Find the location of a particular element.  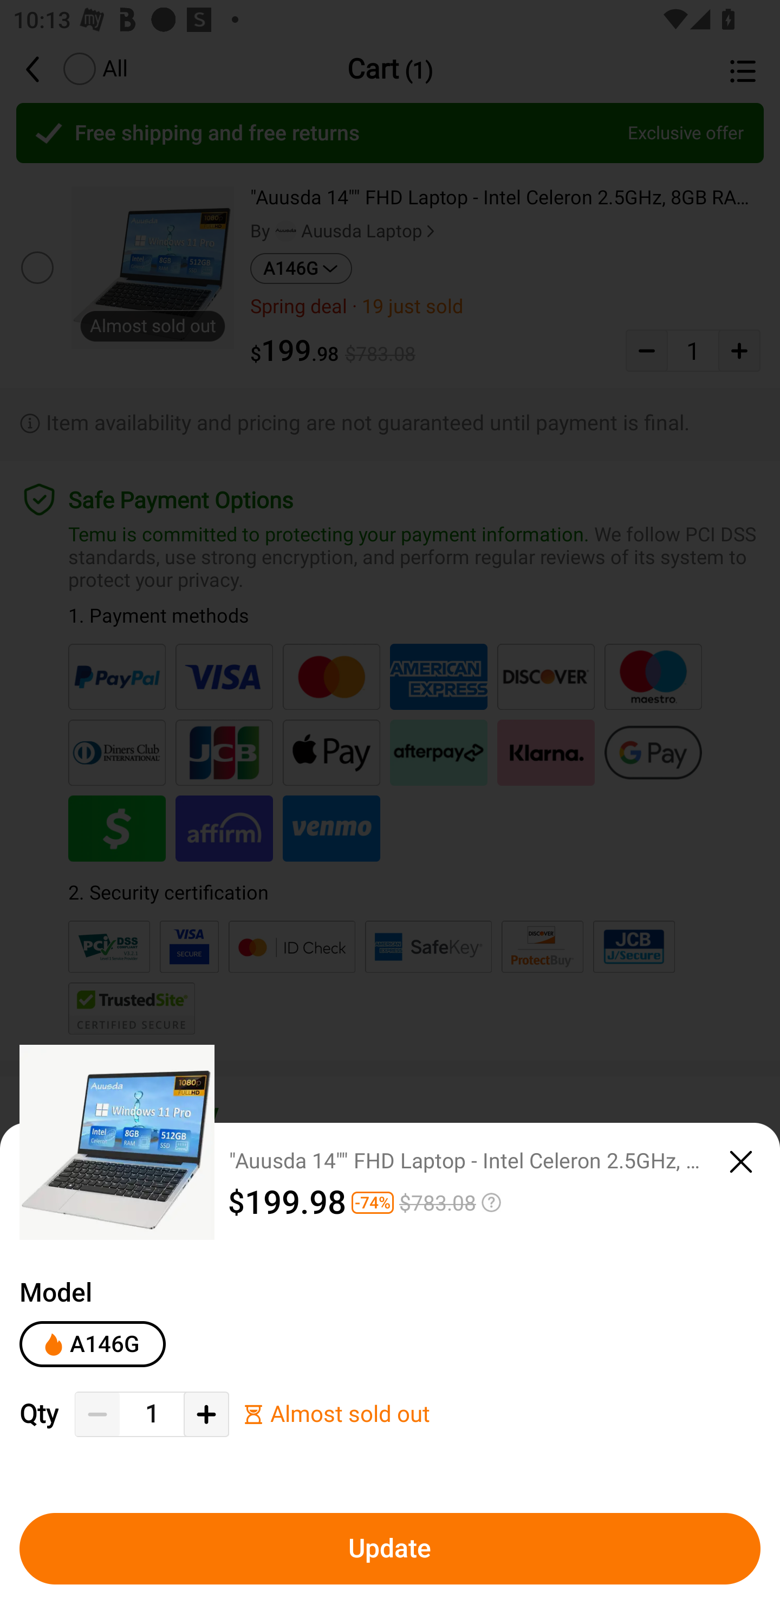

1 is located at coordinates (152, 1414).